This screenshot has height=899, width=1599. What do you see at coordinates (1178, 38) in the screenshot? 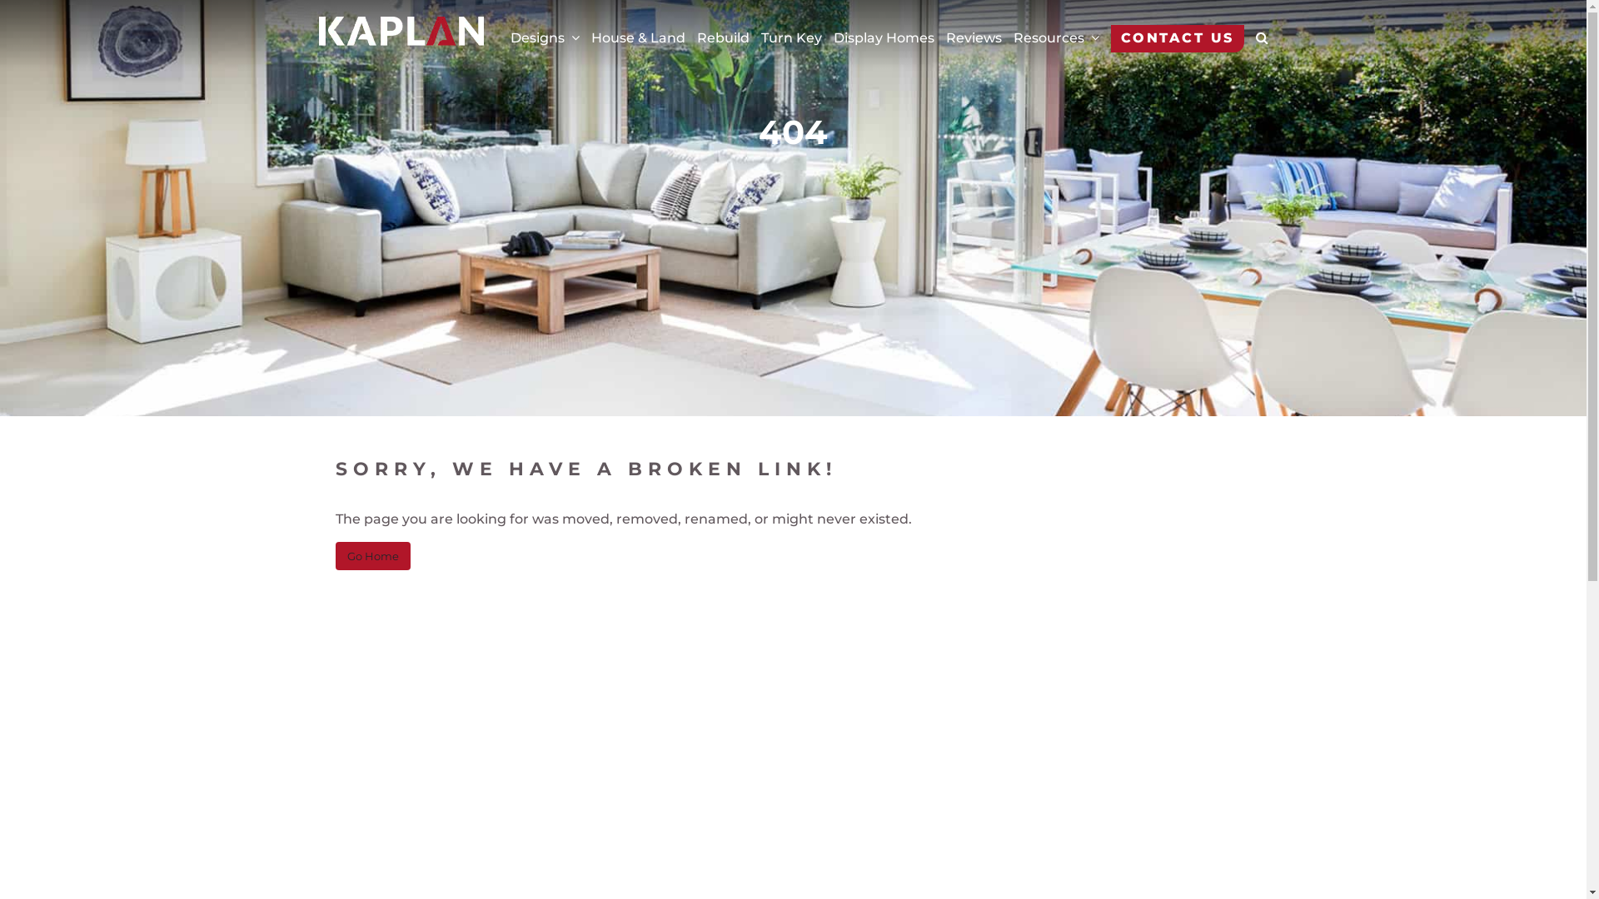
I see `CONTACT US` at bounding box center [1178, 38].